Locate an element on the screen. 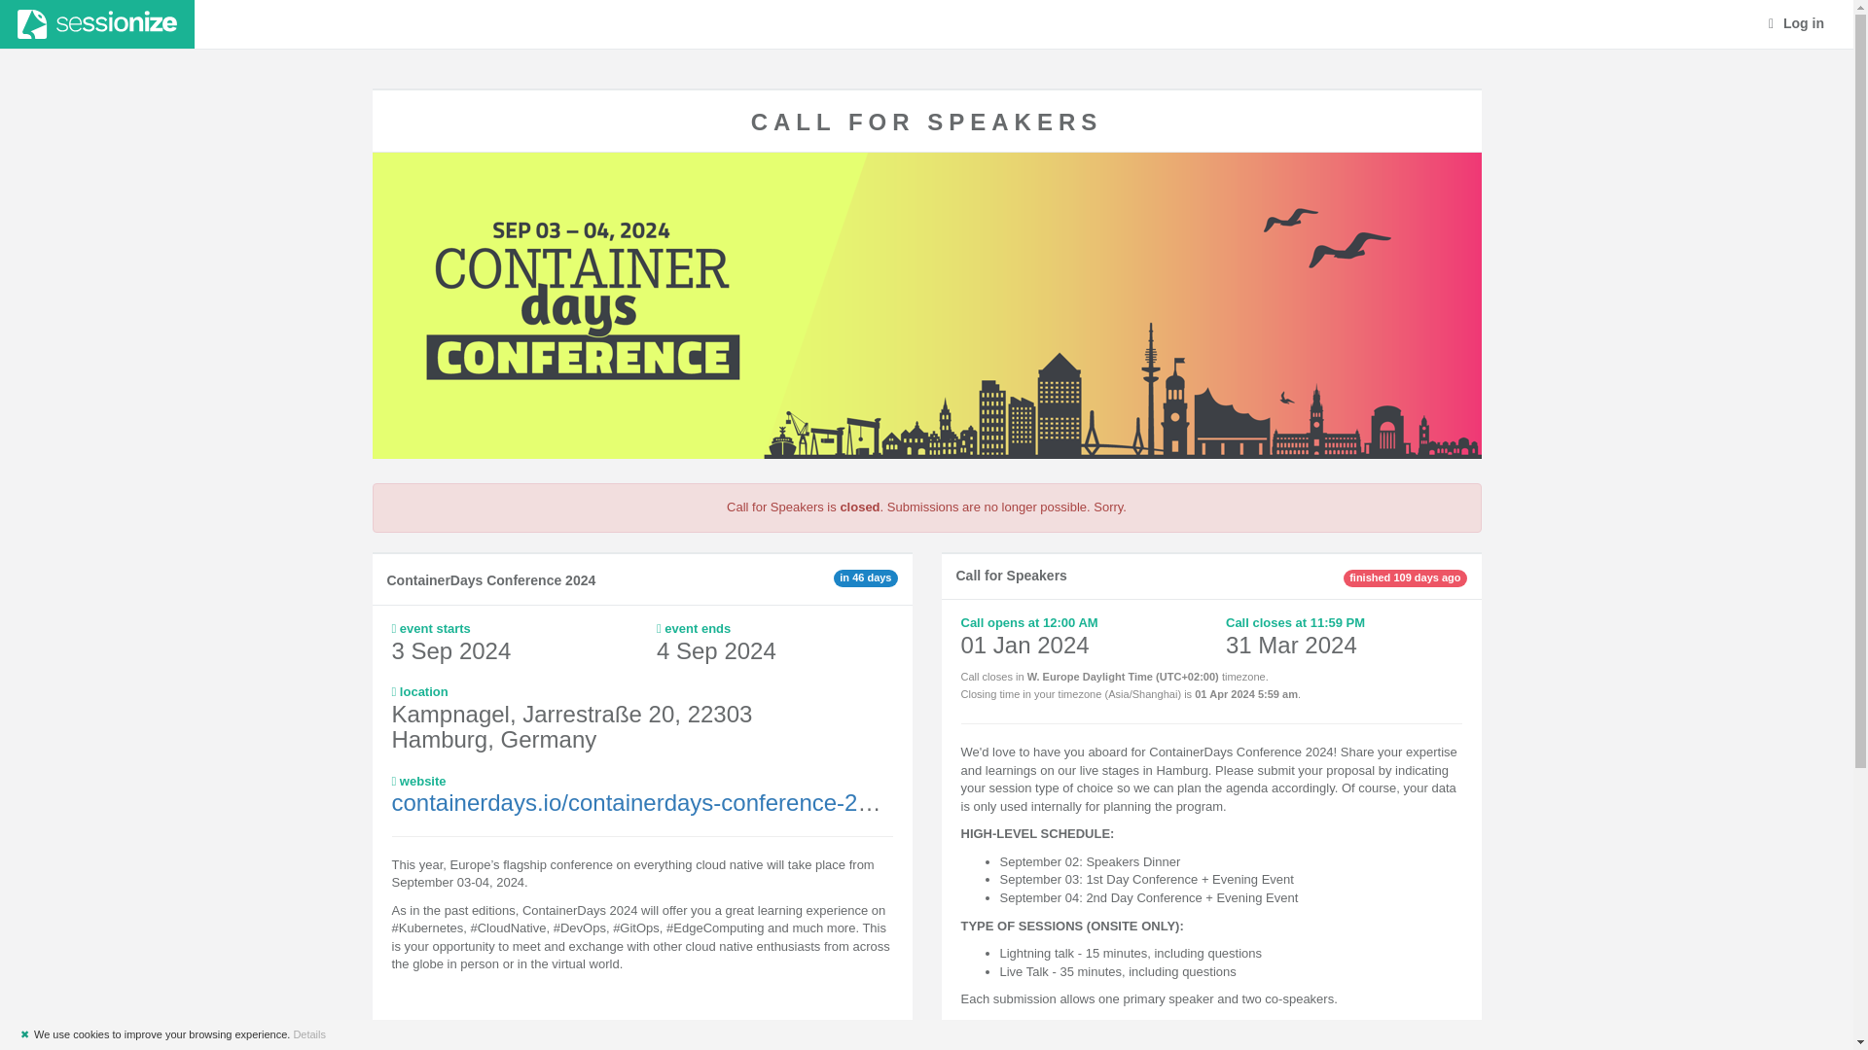 The height and width of the screenshot is (1050, 1868). Log in is located at coordinates (1796, 23).